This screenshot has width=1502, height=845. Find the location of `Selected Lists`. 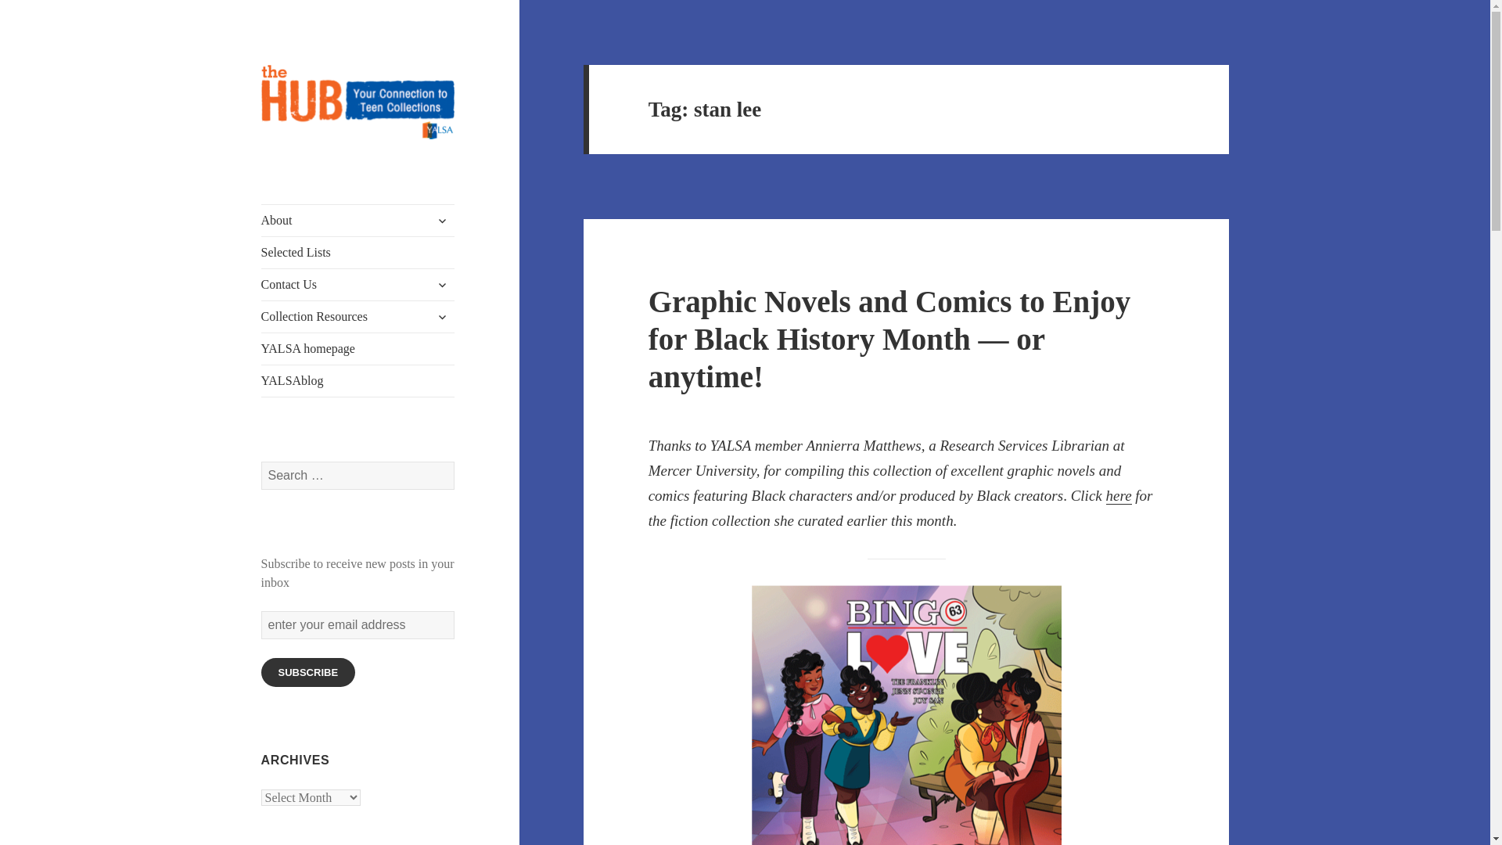

Selected Lists is located at coordinates (358, 253).